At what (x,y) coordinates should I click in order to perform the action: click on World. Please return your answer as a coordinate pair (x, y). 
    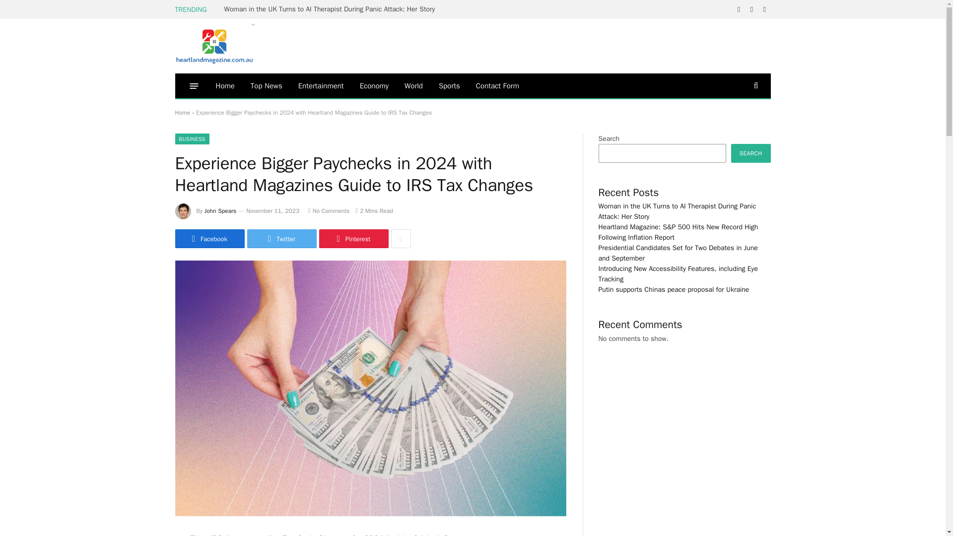
    Looking at the image, I should click on (413, 85).